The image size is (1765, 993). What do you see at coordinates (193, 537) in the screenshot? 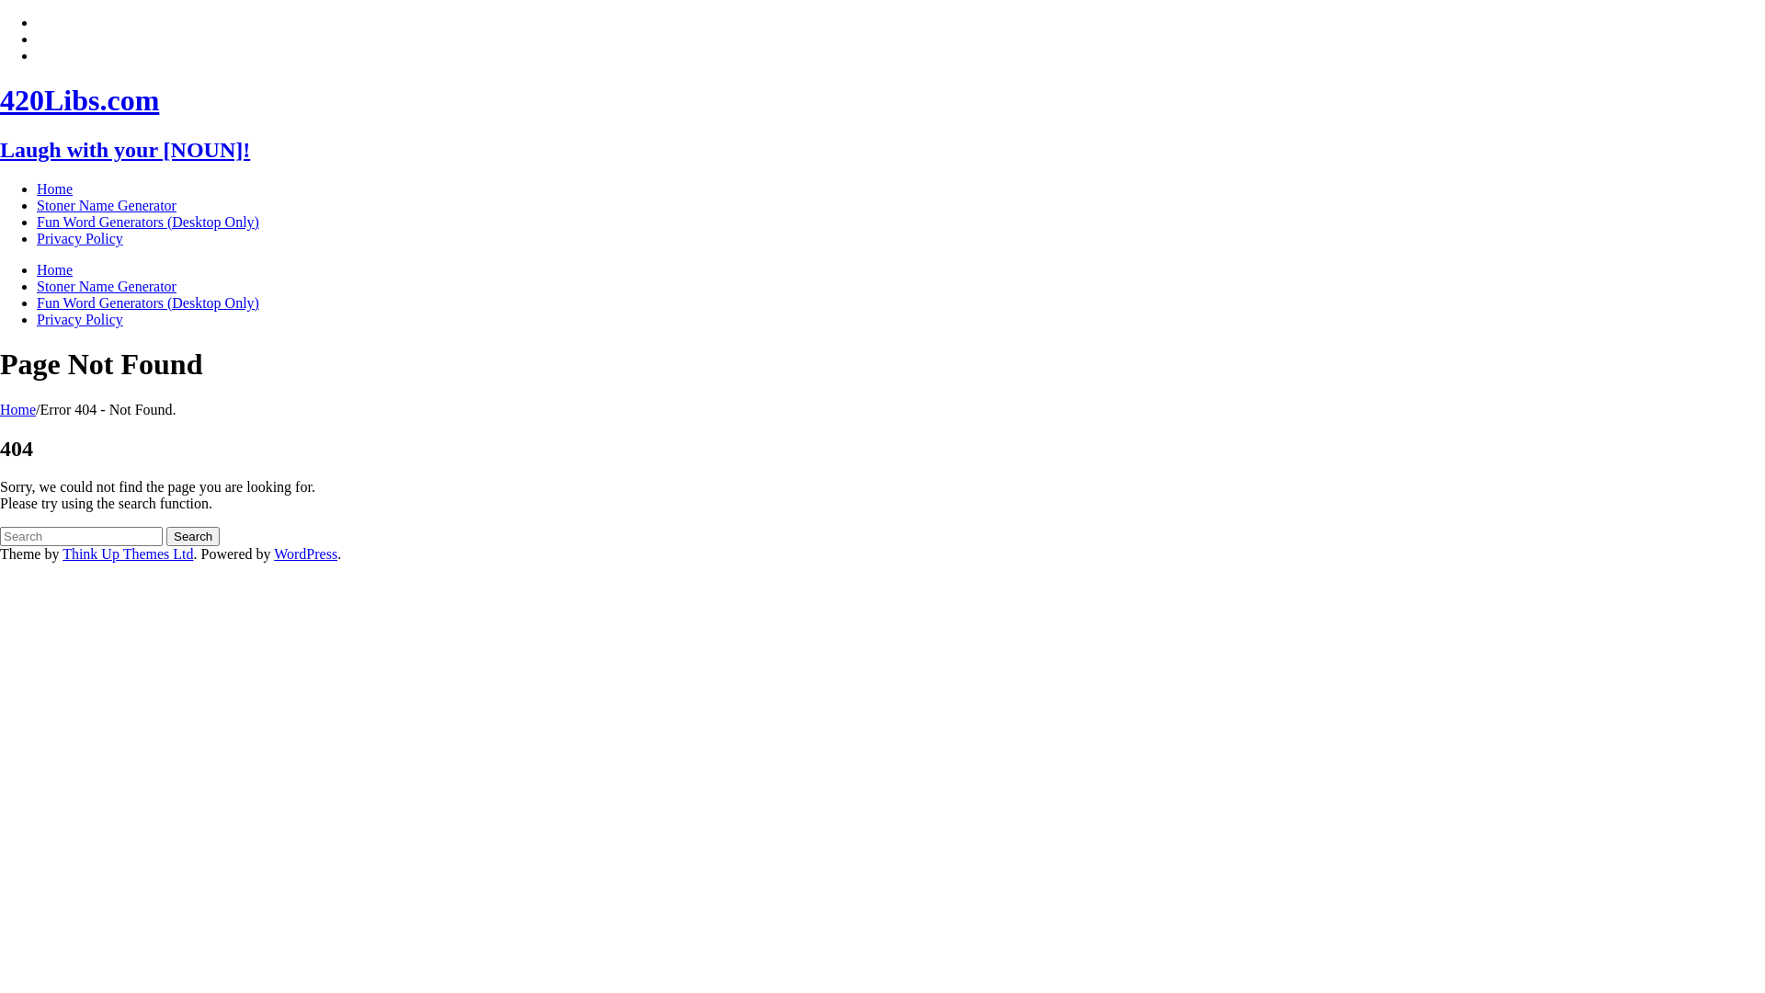
I see `Search` at bounding box center [193, 537].